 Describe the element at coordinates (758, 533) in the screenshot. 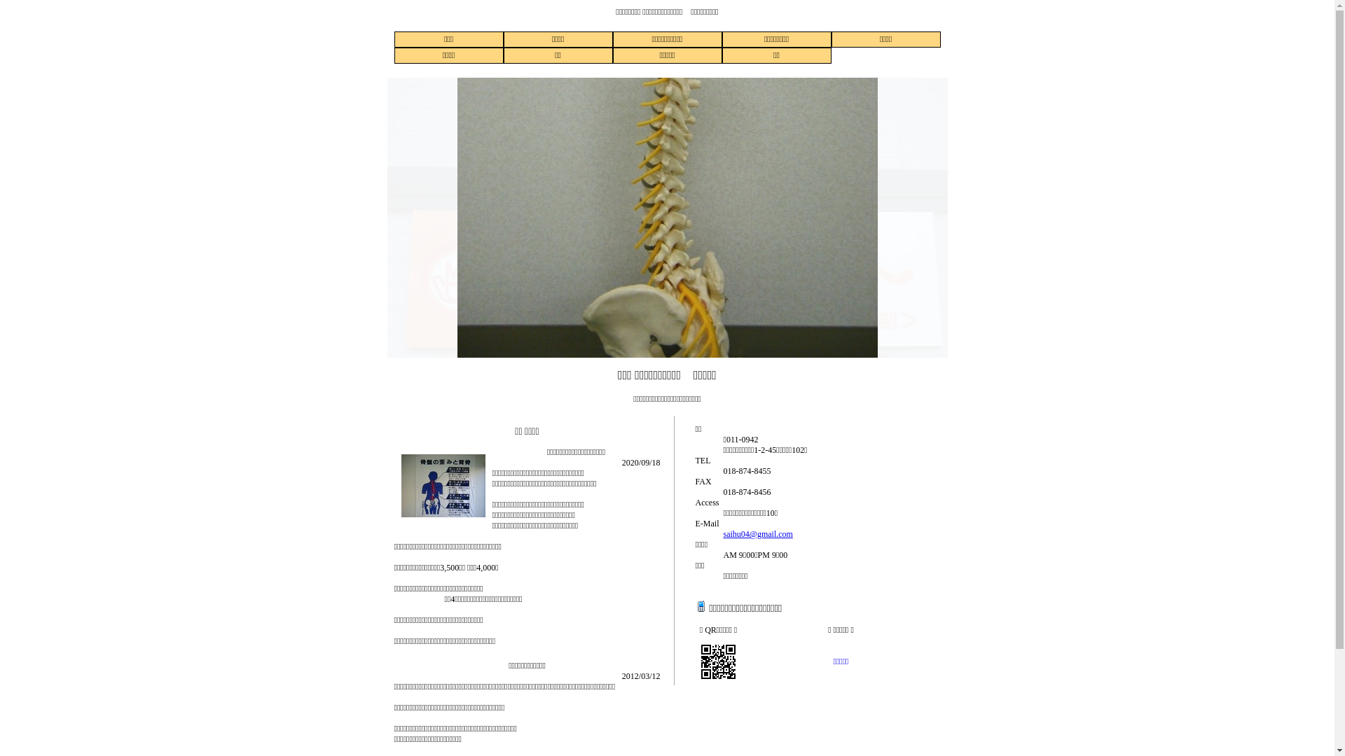

I see `saihu04@gmail.com` at that location.